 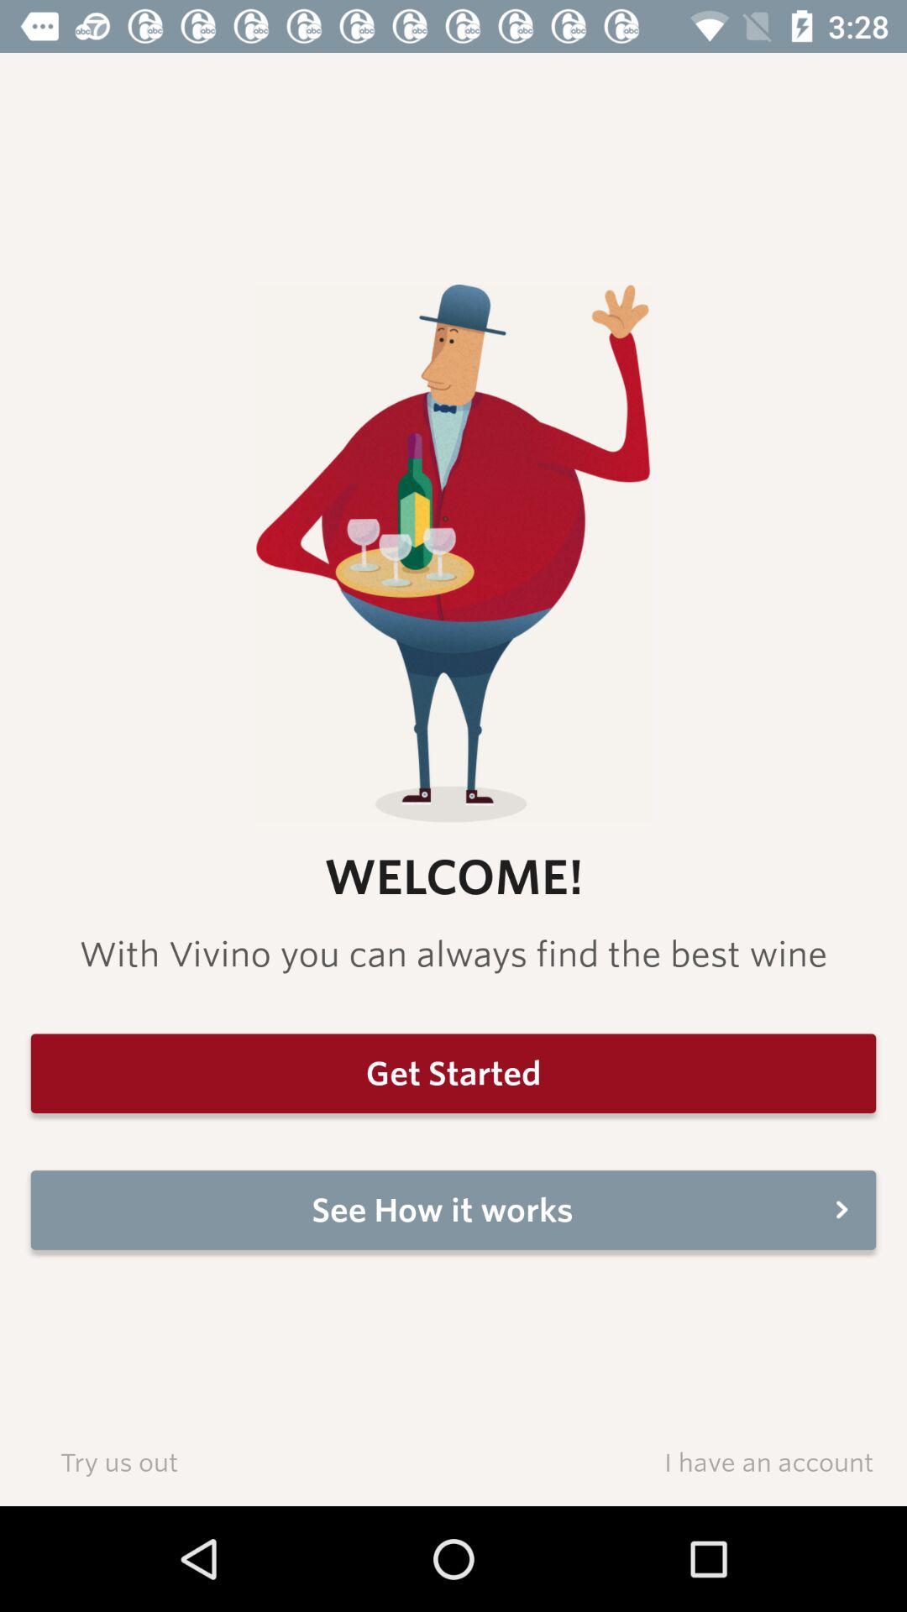 What do you see at coordinates (453, 1073) in the screenshot?
I see `open item below with vivino you` at bounding box center [453, 1073].